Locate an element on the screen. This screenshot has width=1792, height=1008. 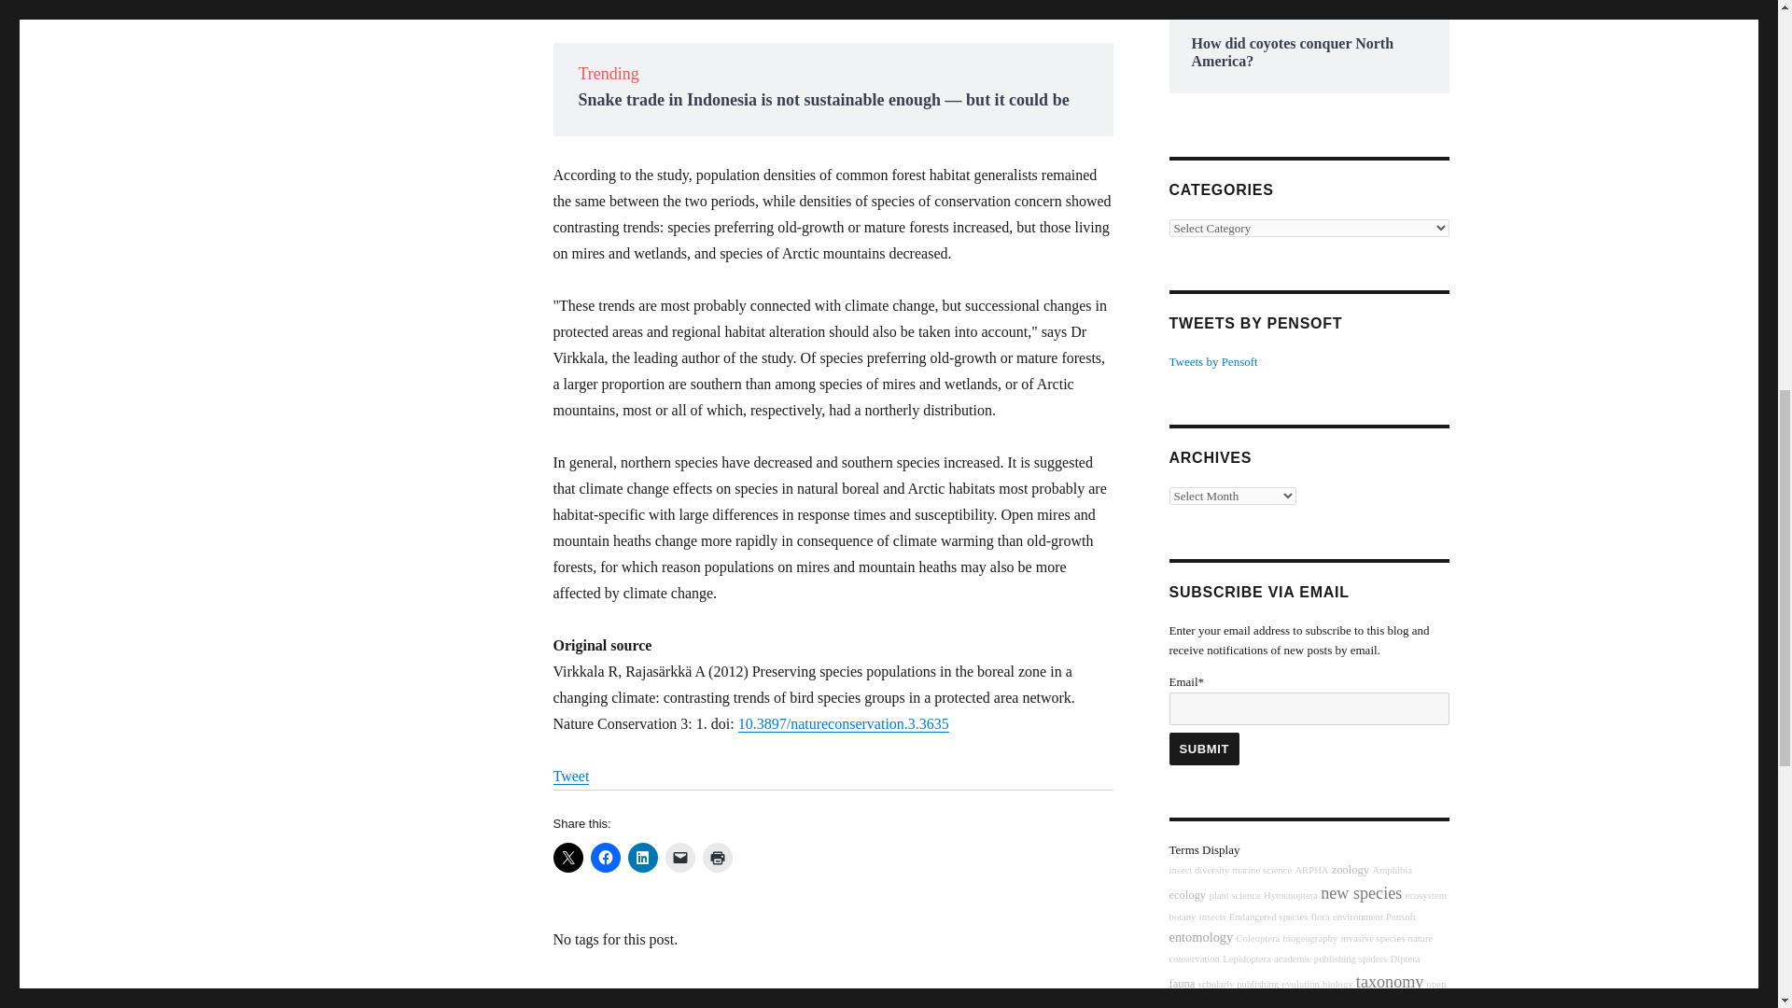
25 topics is located at coordinates (1262, 870).